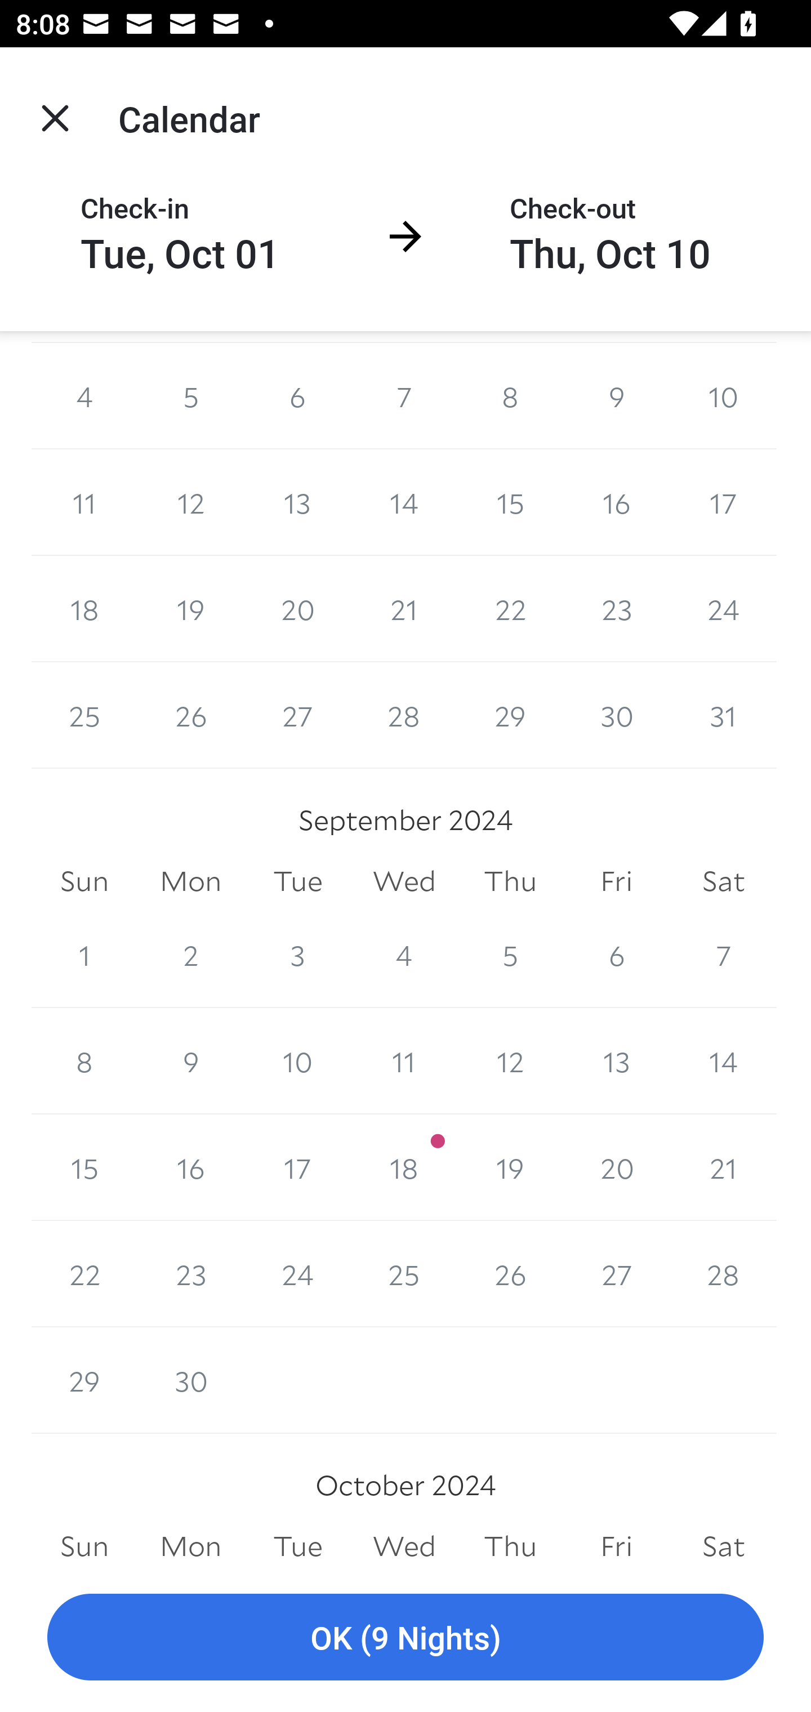 This screenshot has width=811, height=1712. Describe the element at coordinates (510, 1061) in the screenshot. I see `12 12 September 2024` at that location.